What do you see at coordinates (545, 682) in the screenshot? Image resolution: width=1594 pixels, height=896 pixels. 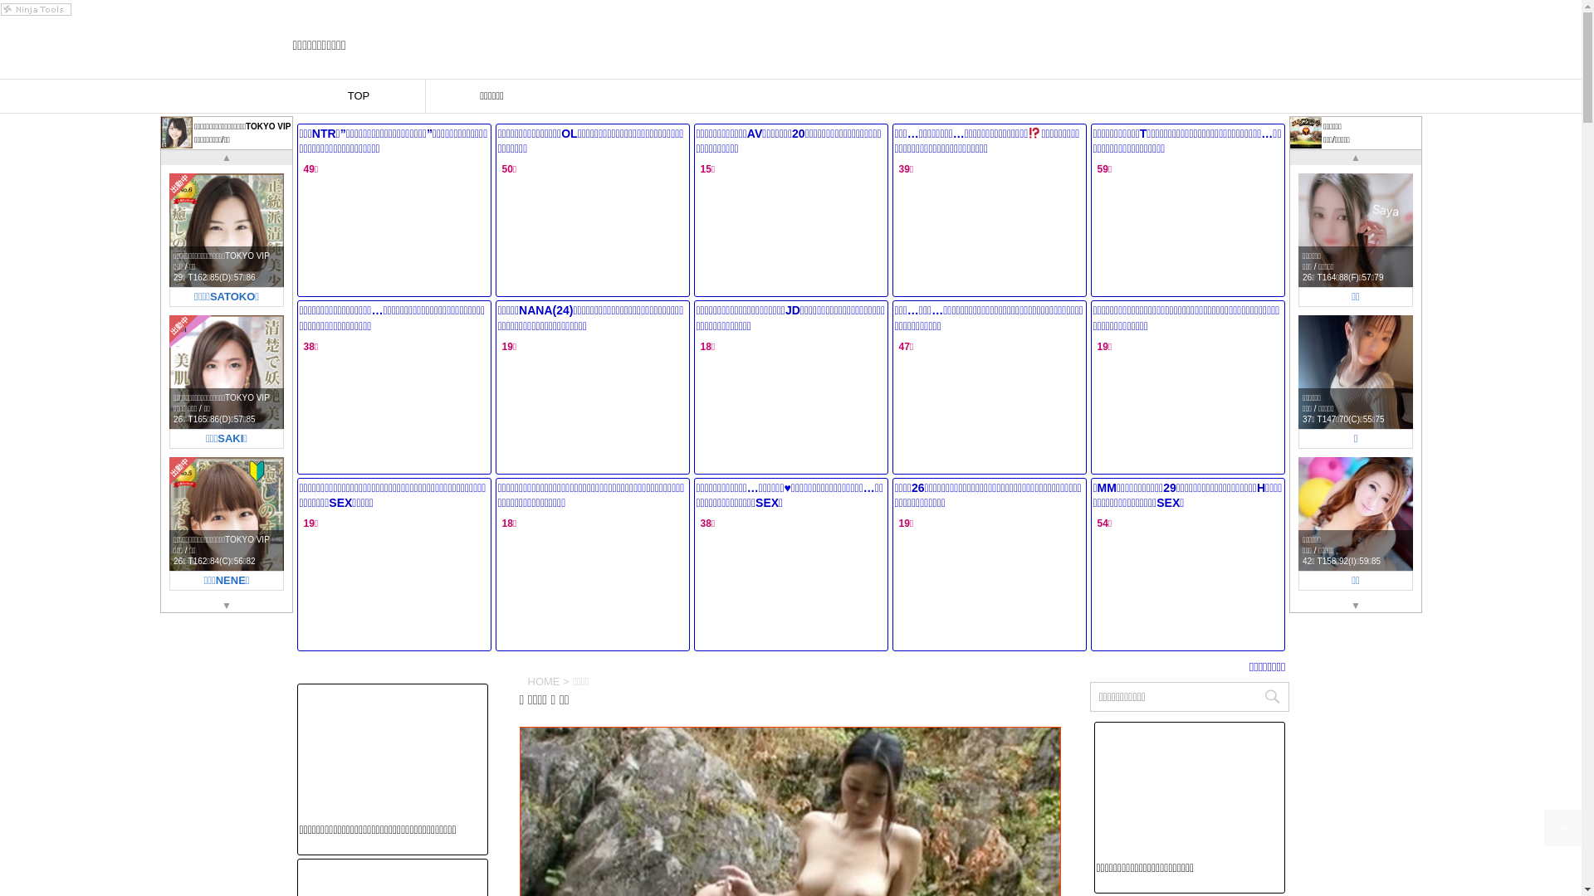 I see `HOME` at bounding box center [545, 682].